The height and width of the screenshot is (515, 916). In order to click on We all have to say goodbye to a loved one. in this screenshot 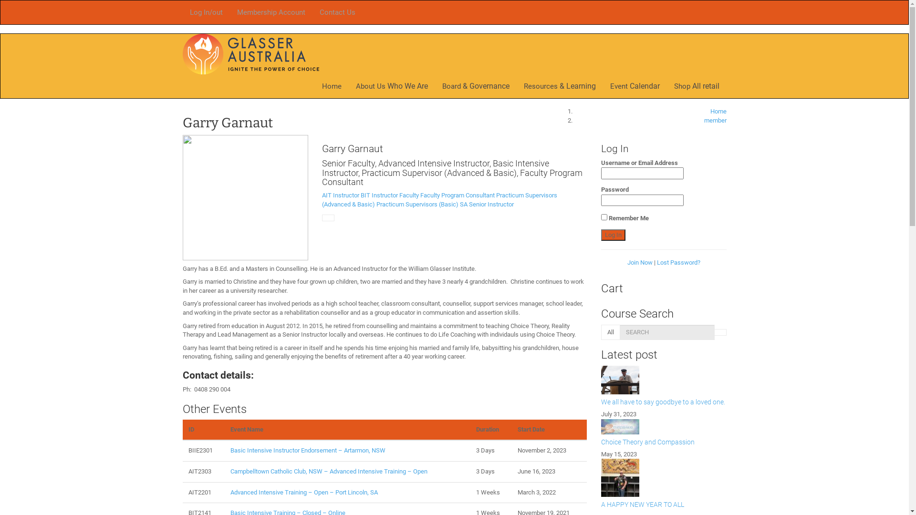, I will do `click(664, 380)`.